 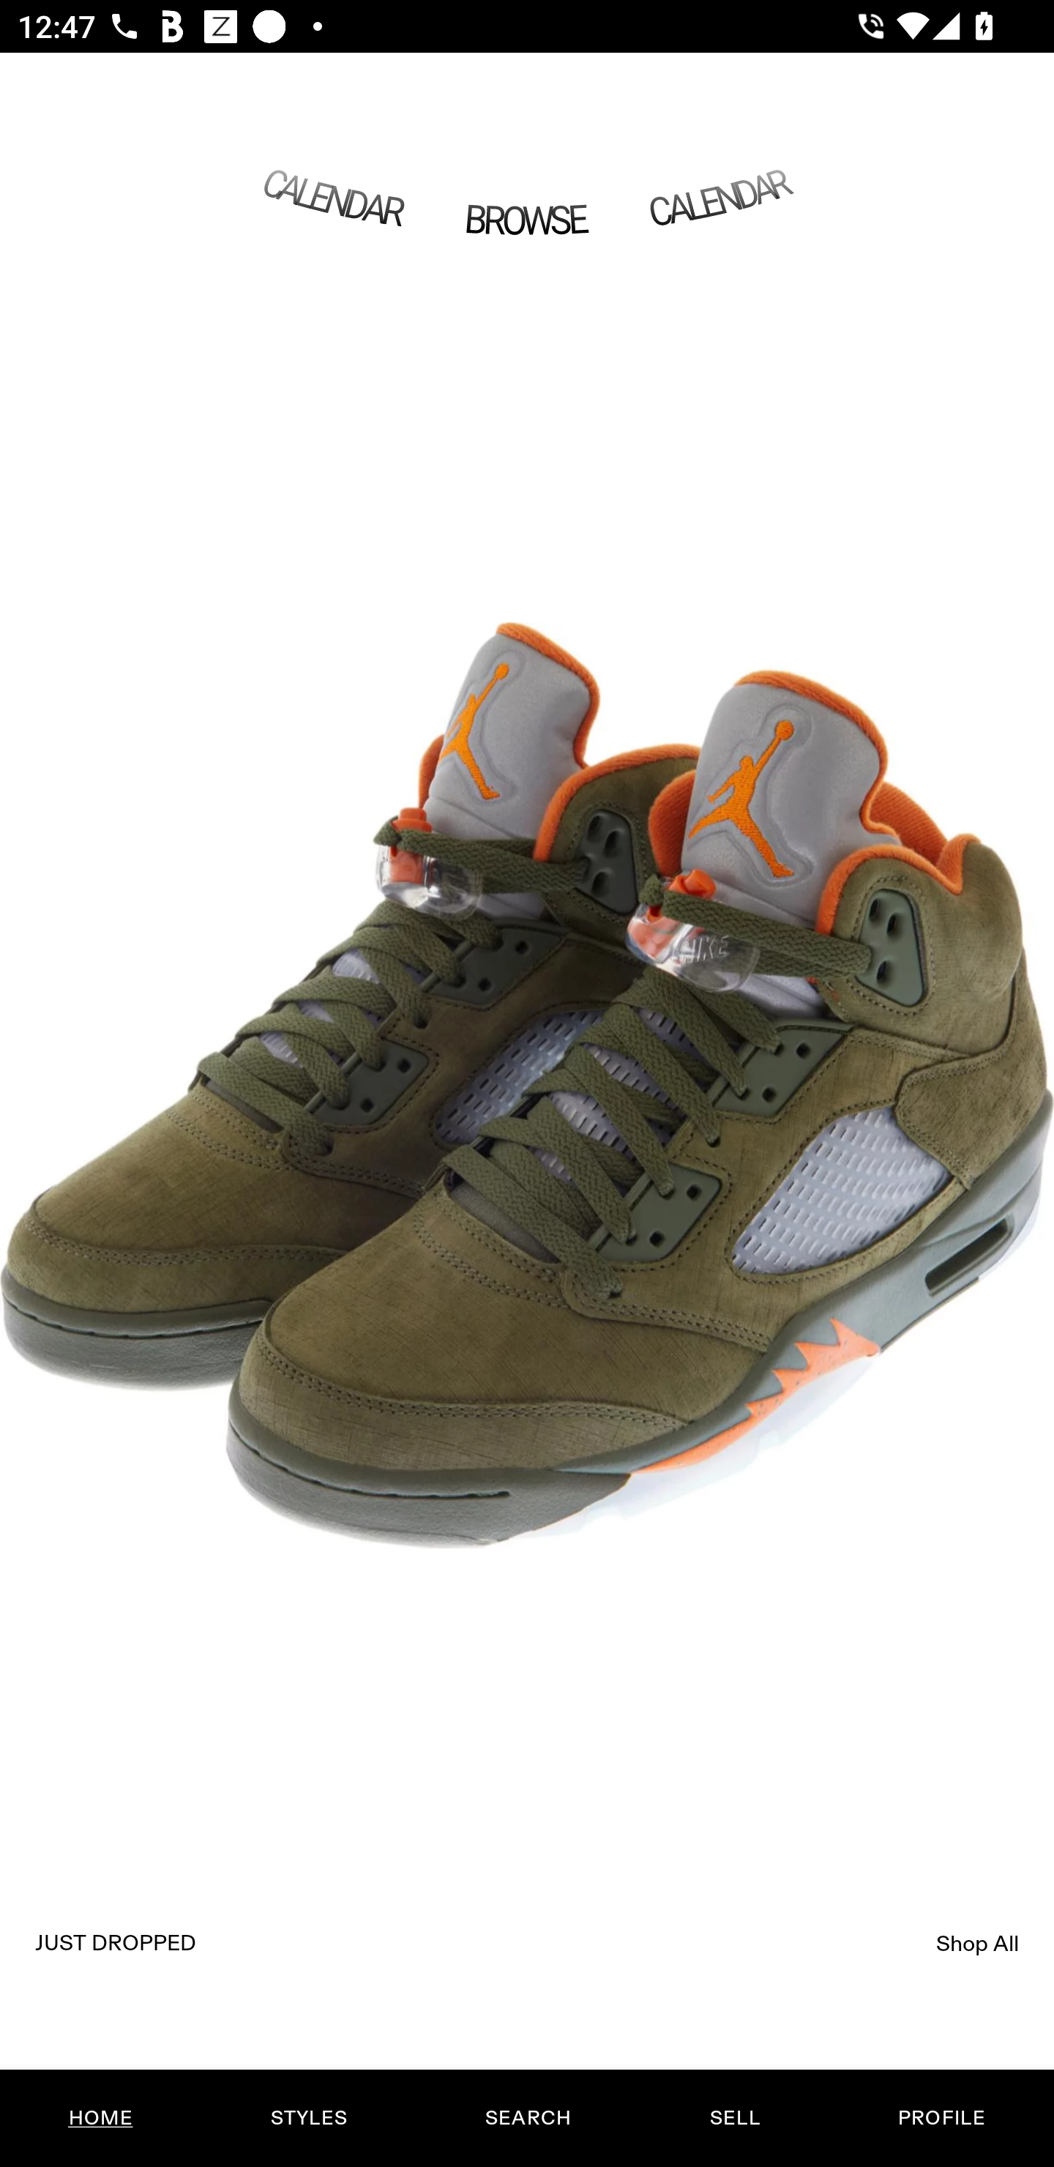 I want to click on SELL, so click(x=734, y=2118).